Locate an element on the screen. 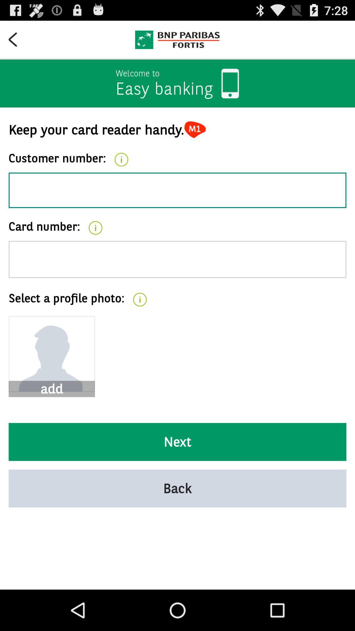 This screenshot has height=631, width=355. turn off next is located at coordinates (177, 442).